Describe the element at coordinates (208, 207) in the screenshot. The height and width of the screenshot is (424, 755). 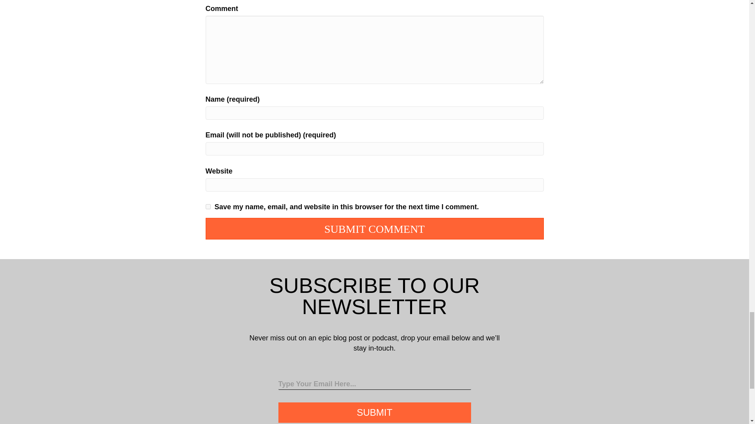
I see `yes` at that location.